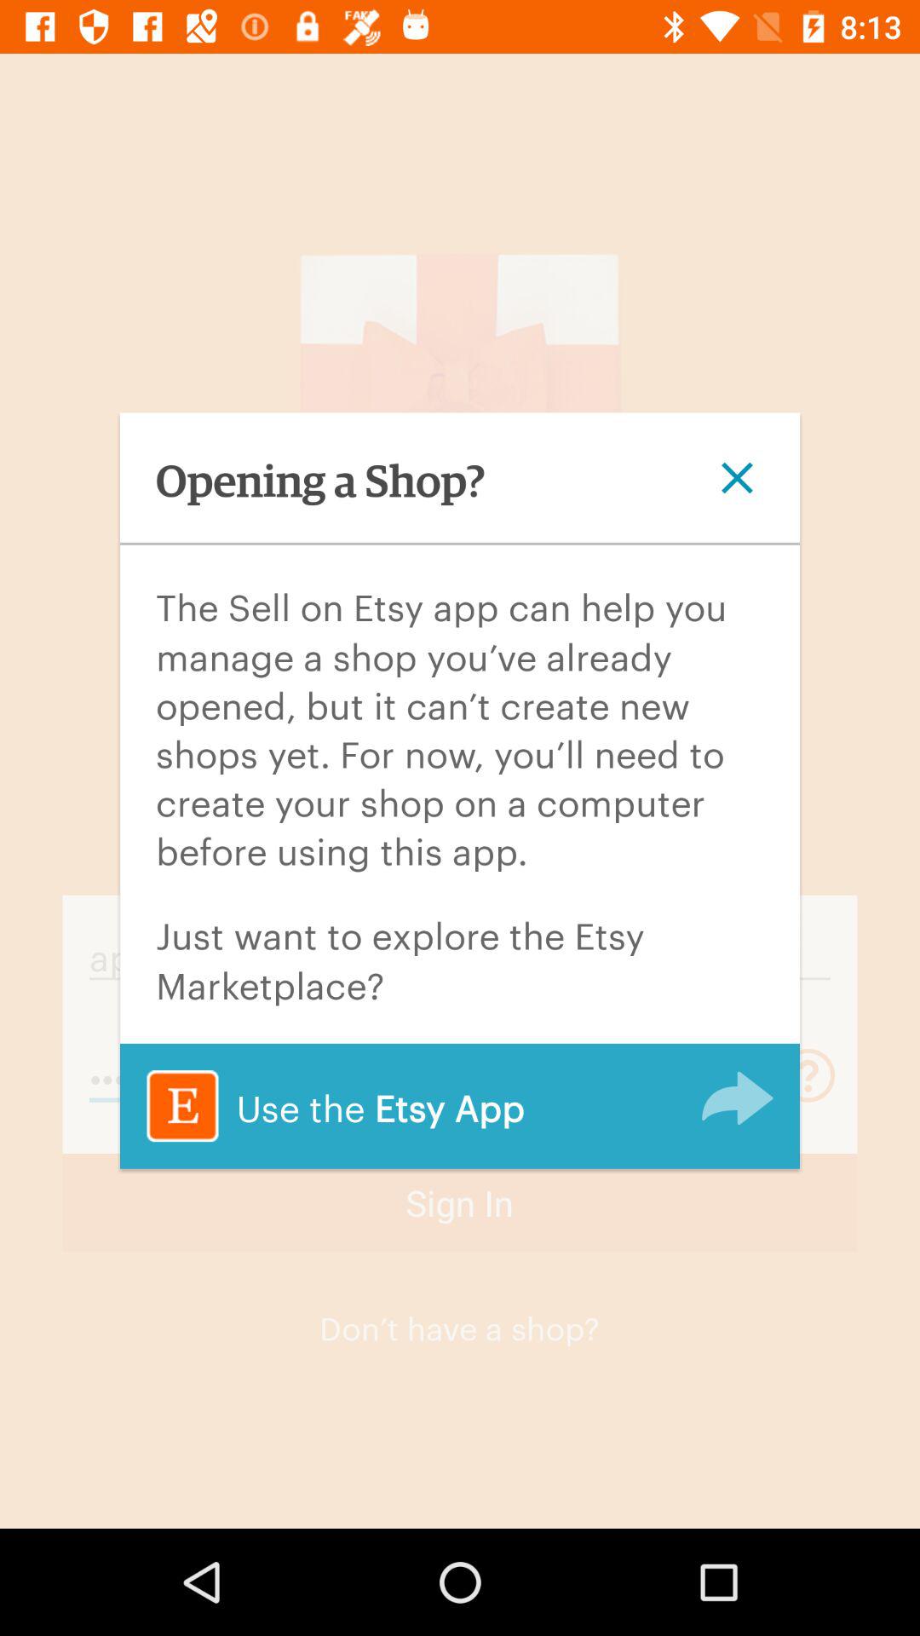 The image size is (920, 1636). Describe the element at coordinates (737, 477) in the screenshot. I see `turn on icon next to the opening a shop?` at that location.